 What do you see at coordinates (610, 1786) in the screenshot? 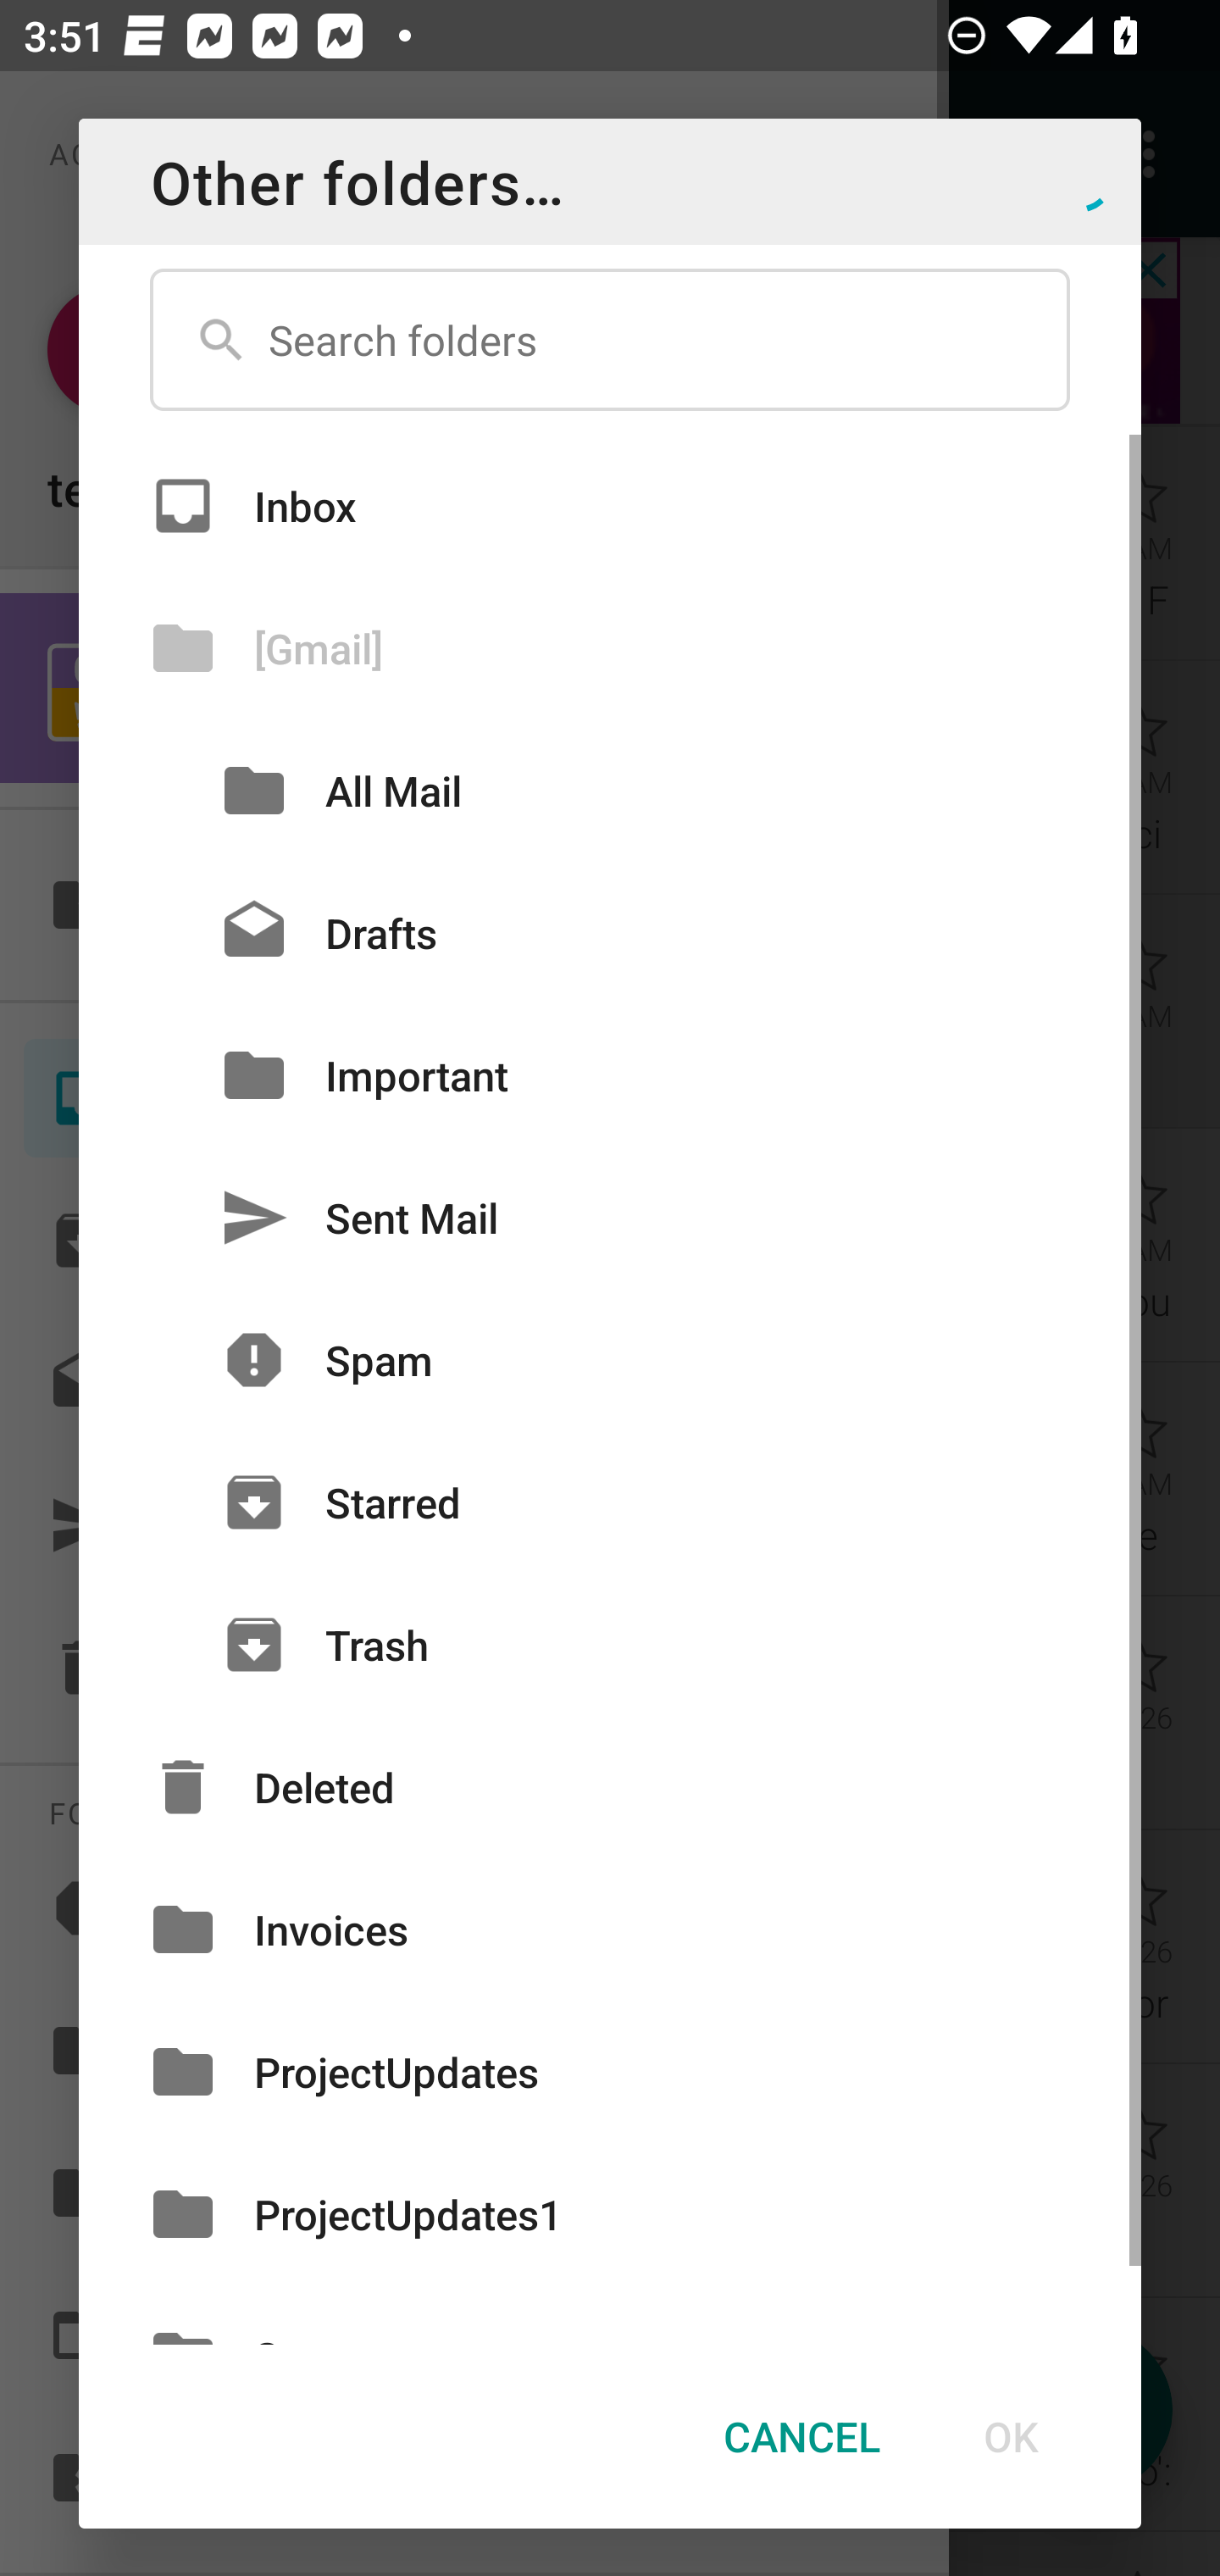
I see `Deleted` at bounding box center [610, 1786].